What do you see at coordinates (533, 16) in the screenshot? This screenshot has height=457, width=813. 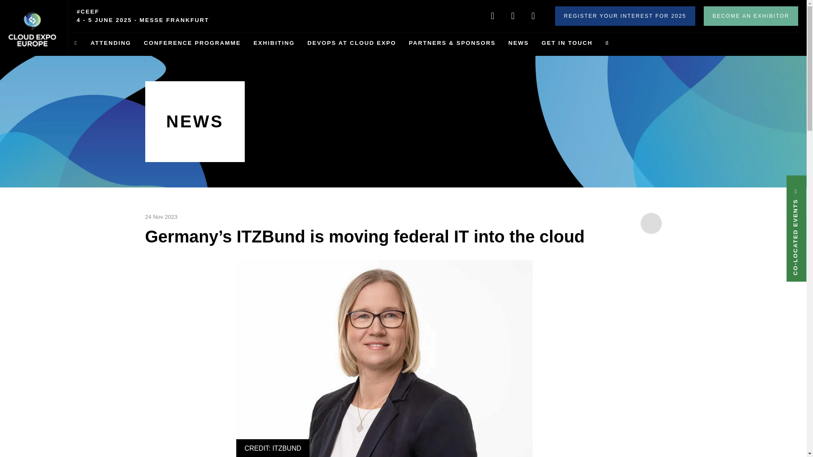 I see `Facebook` at bounding box center [533, 16].